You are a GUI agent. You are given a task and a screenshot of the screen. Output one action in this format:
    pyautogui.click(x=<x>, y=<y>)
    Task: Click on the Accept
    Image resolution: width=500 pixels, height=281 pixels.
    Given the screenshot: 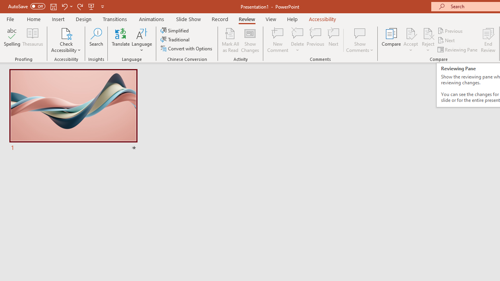 What is the action you would take?
    pyautogui.click(x=411, y=40)
    